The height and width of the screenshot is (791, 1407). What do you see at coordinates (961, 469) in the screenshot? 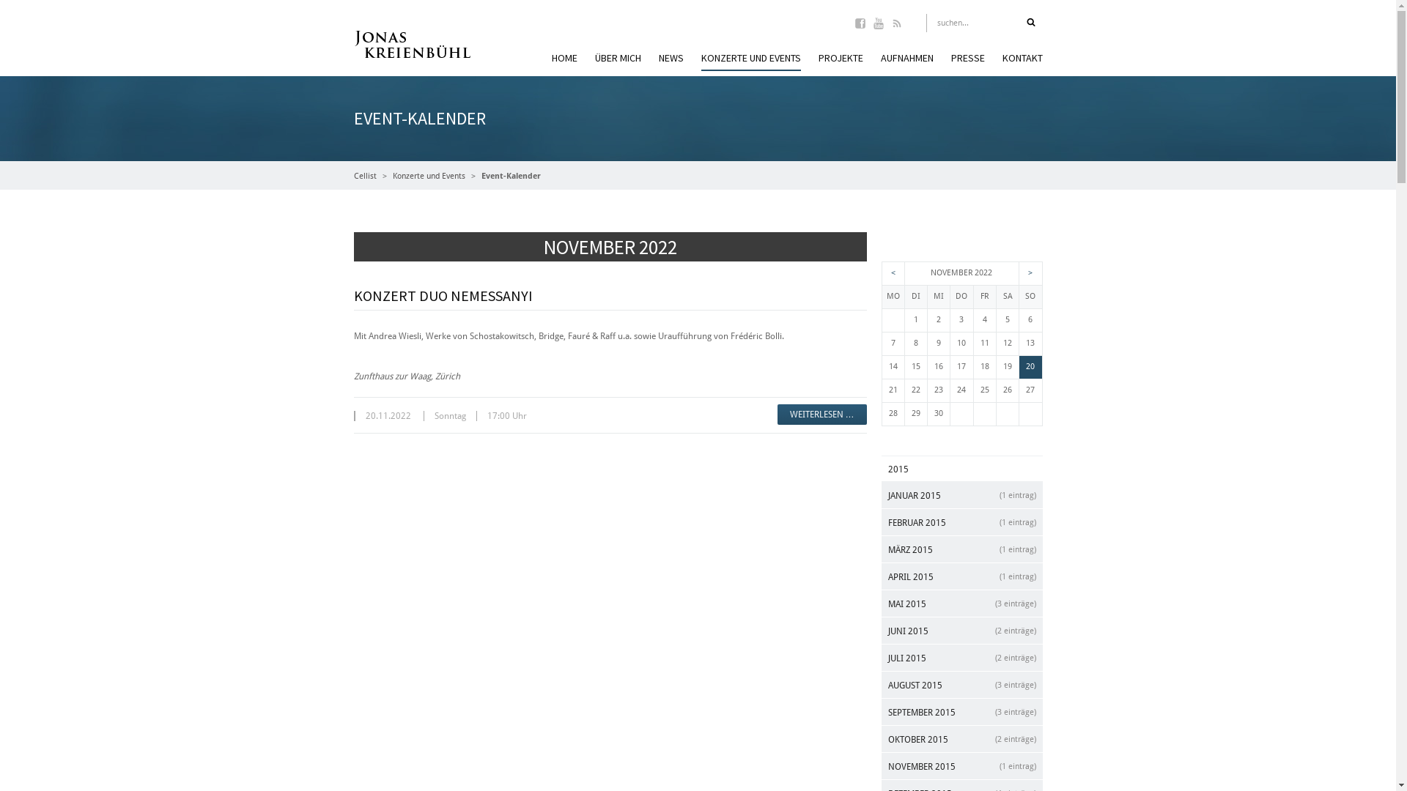
I see `2015` at bounding box center [961, 469].